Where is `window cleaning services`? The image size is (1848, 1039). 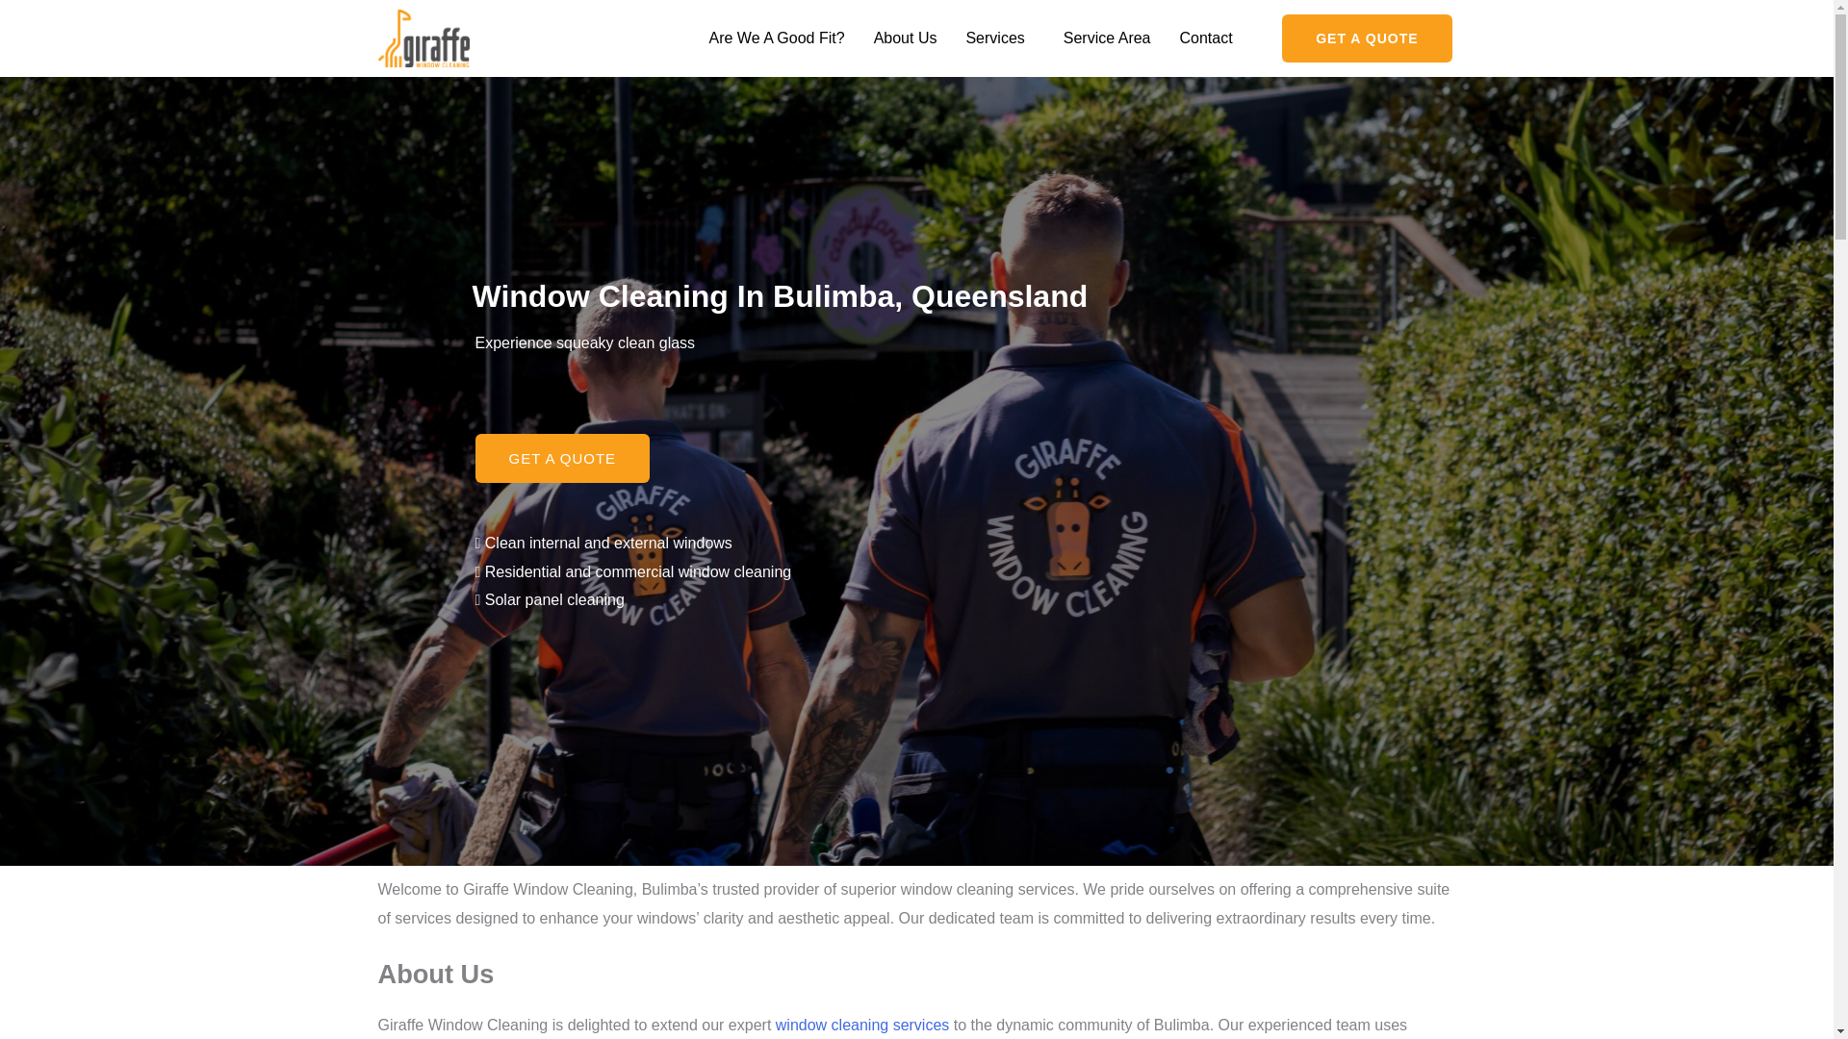
window cleaning services is located at coordinates (862, 1025).